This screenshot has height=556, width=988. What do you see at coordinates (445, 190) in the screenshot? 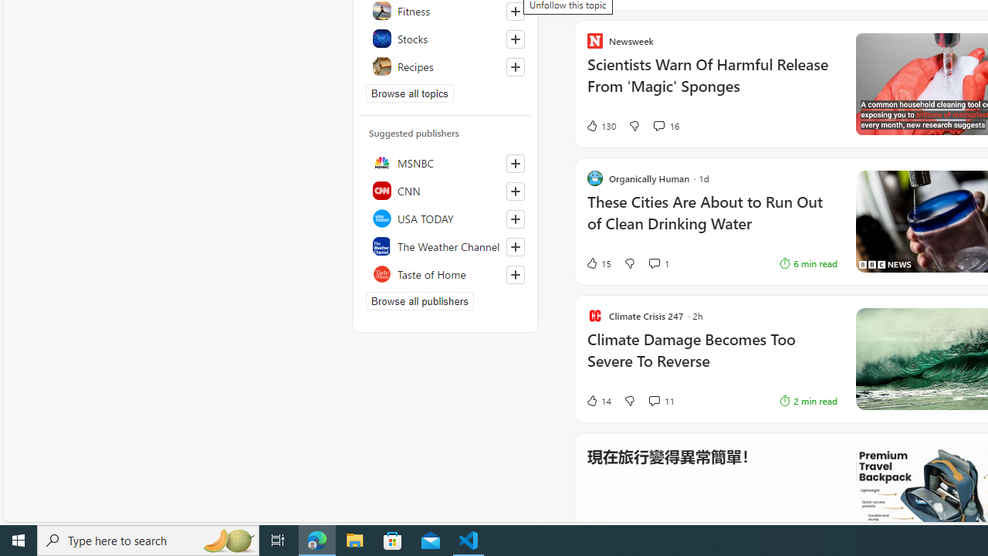
I see `CNN` at bounding box center [445, 190].